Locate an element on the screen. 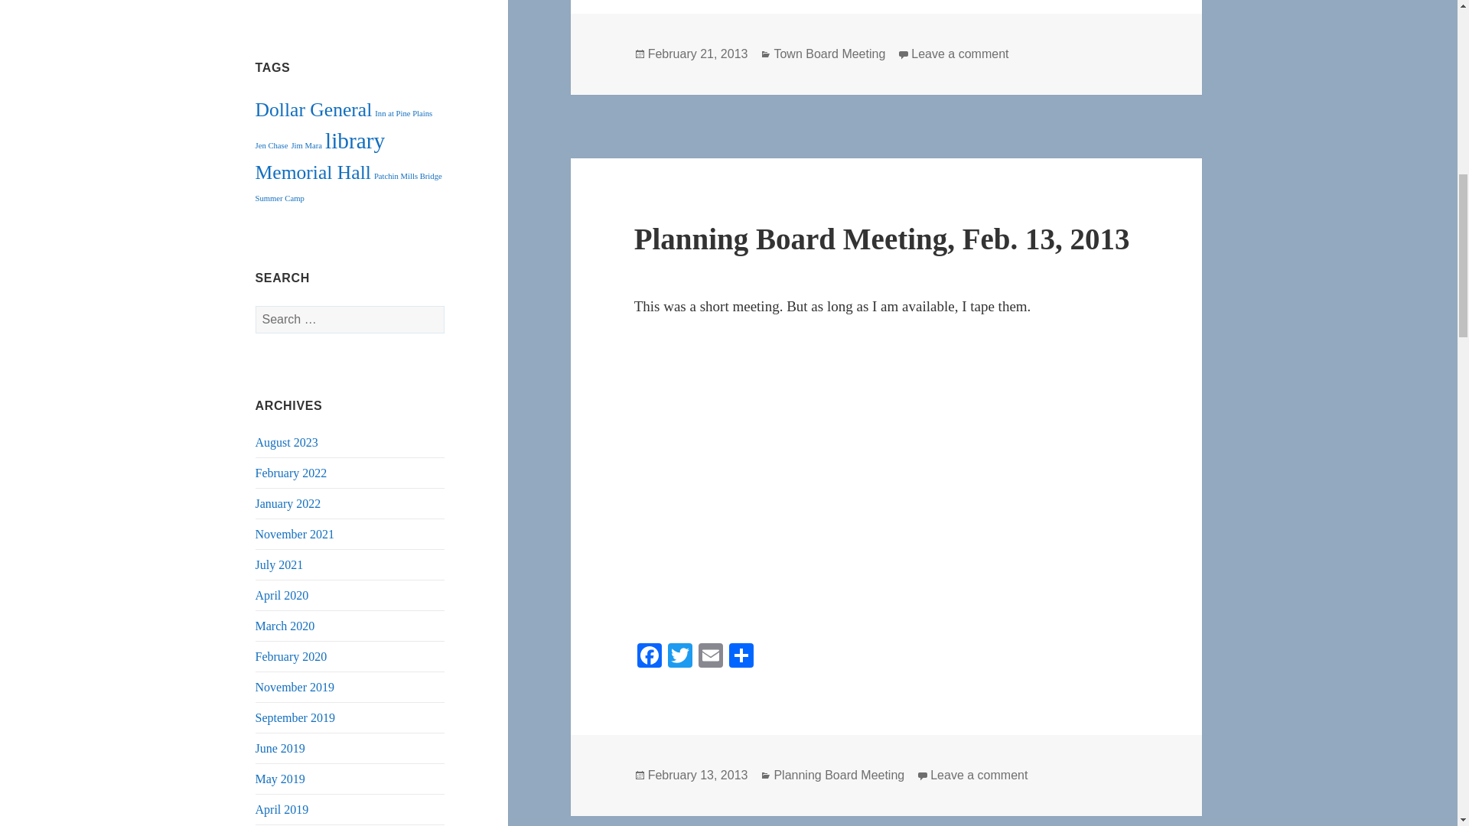 The image size is (1469, 826). March 2020 is located at coordinates (285, 626).